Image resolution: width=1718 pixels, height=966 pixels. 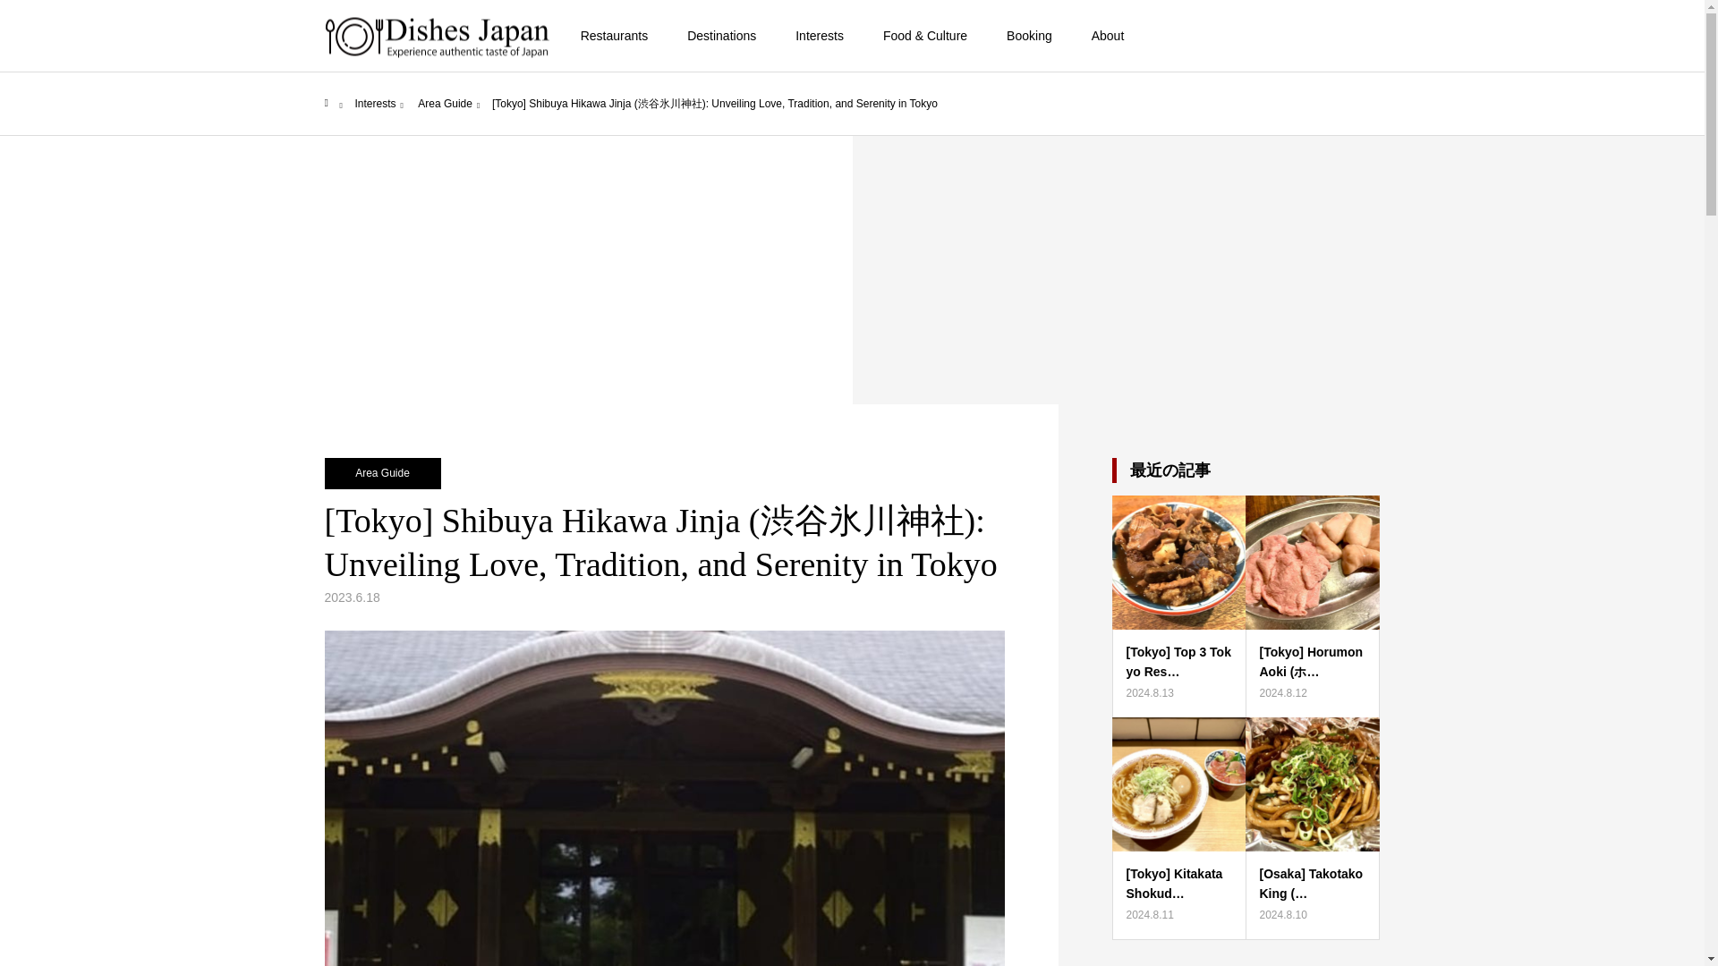 What do you see at coordinates (329, 104) in the screenshot?
I see `Home` at bounding box center [329, 104].